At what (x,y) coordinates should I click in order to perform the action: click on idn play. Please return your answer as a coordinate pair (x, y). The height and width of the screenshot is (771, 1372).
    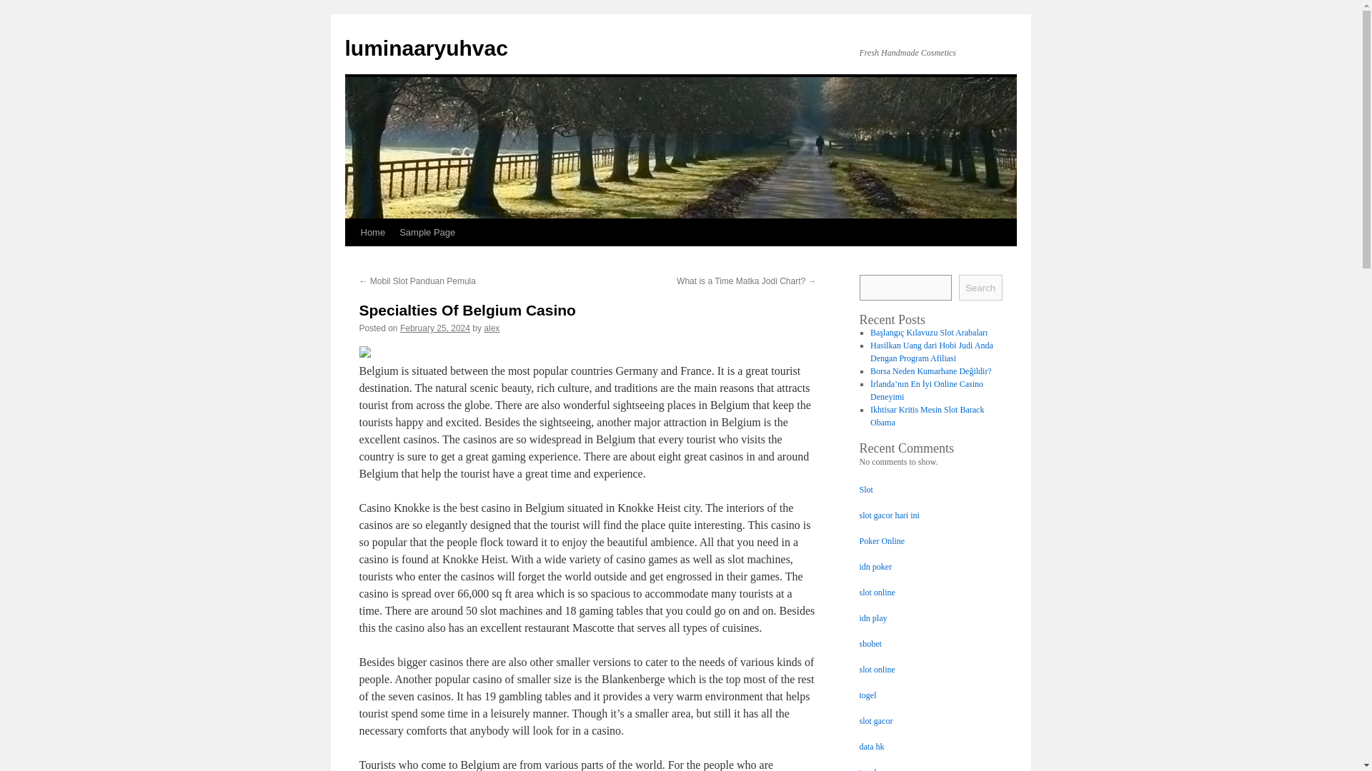
    Looking at the image, I should click on (872, 618).